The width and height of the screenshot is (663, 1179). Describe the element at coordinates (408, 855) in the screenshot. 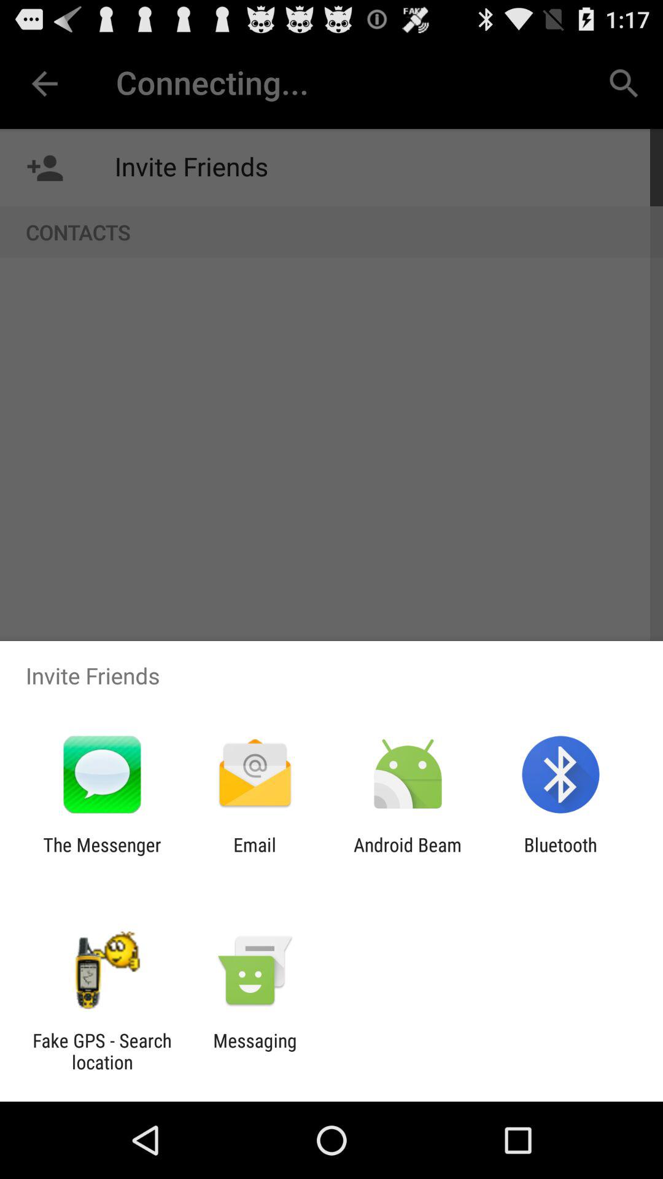

I see `launch item to the left of the bluetooth item` at that location.